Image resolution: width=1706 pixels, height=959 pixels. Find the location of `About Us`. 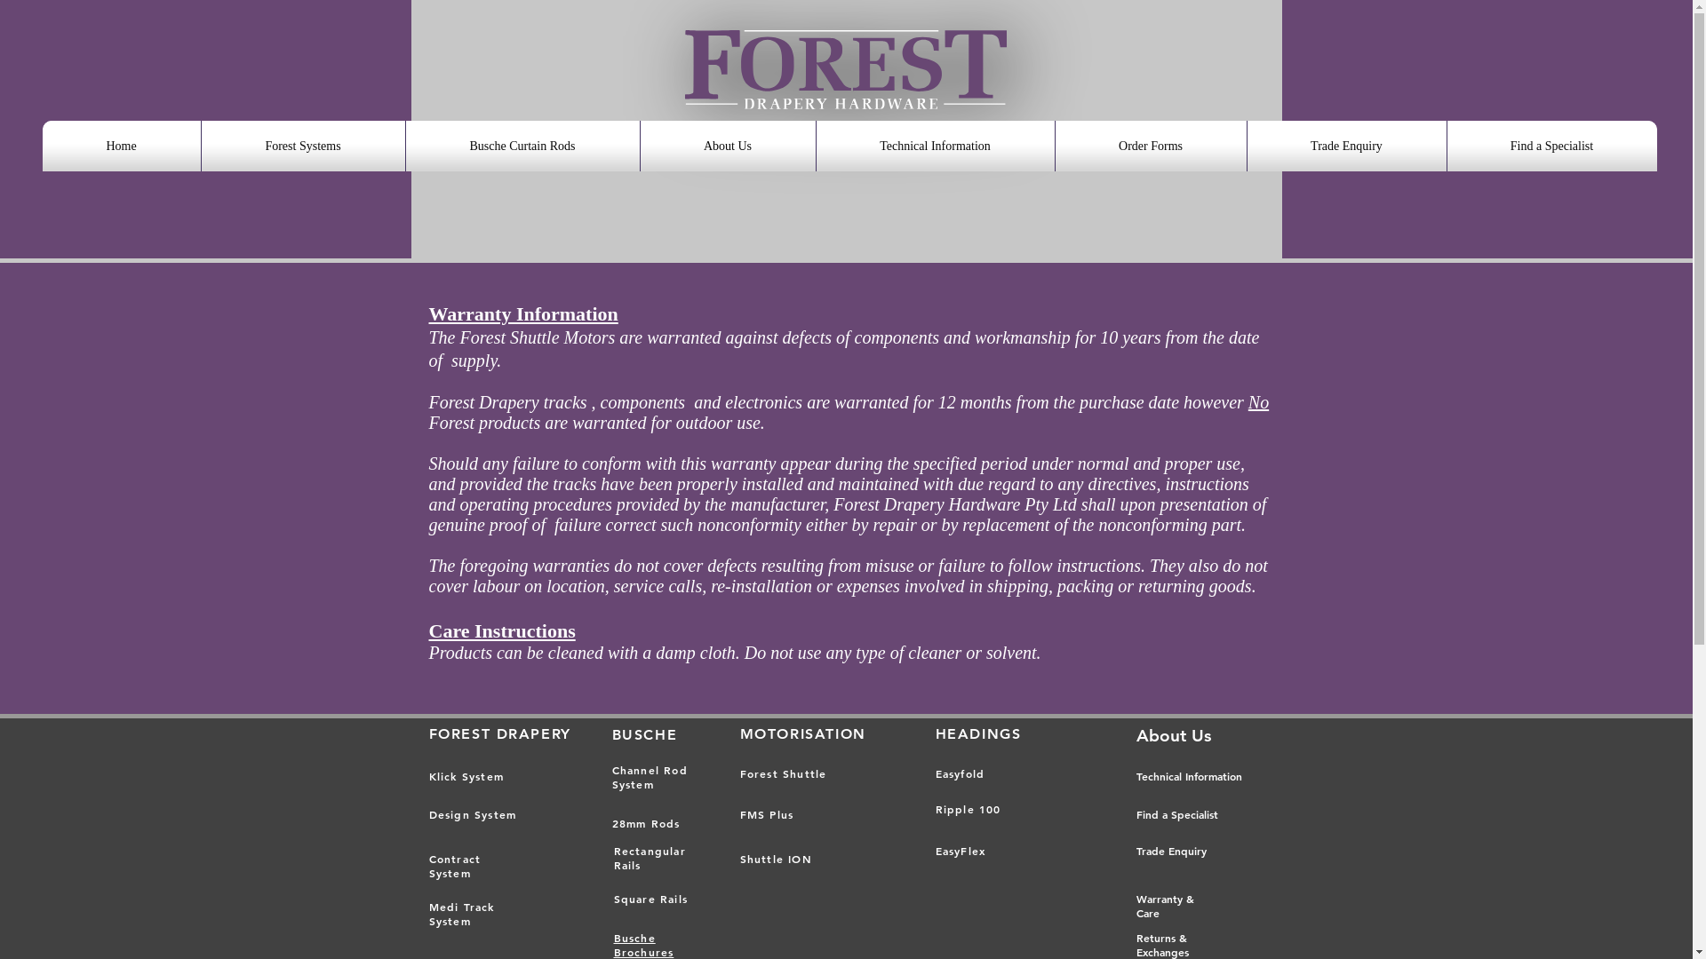

About Us is located at coordinates (1173, 735).